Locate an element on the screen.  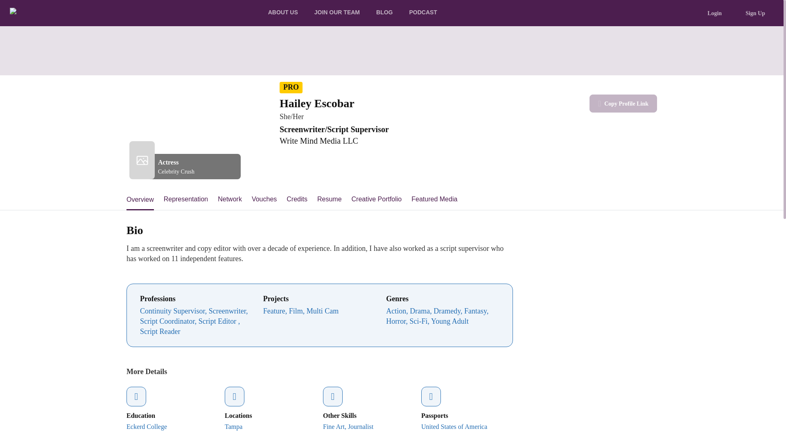
Network is located at coordinates (230, 200).